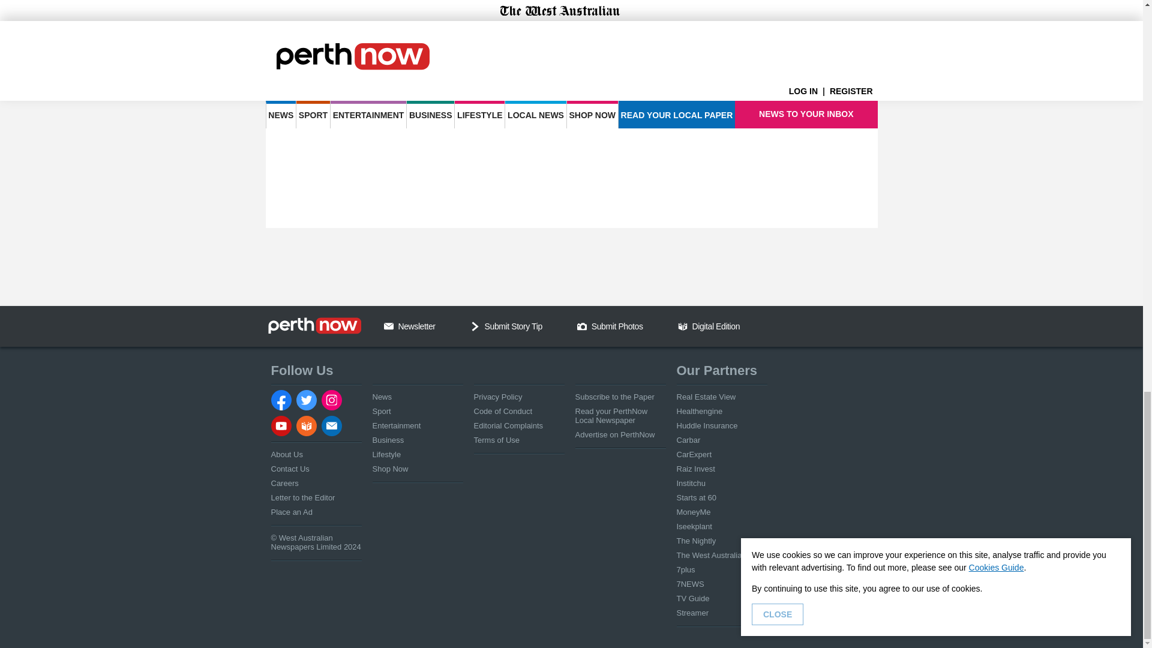 The width and height of the screenshot is (1152, 648). What do you see at coordinates (683, 326) in the screenshot?
I see `Get Digital Edition` at bounding box center [683, 326].